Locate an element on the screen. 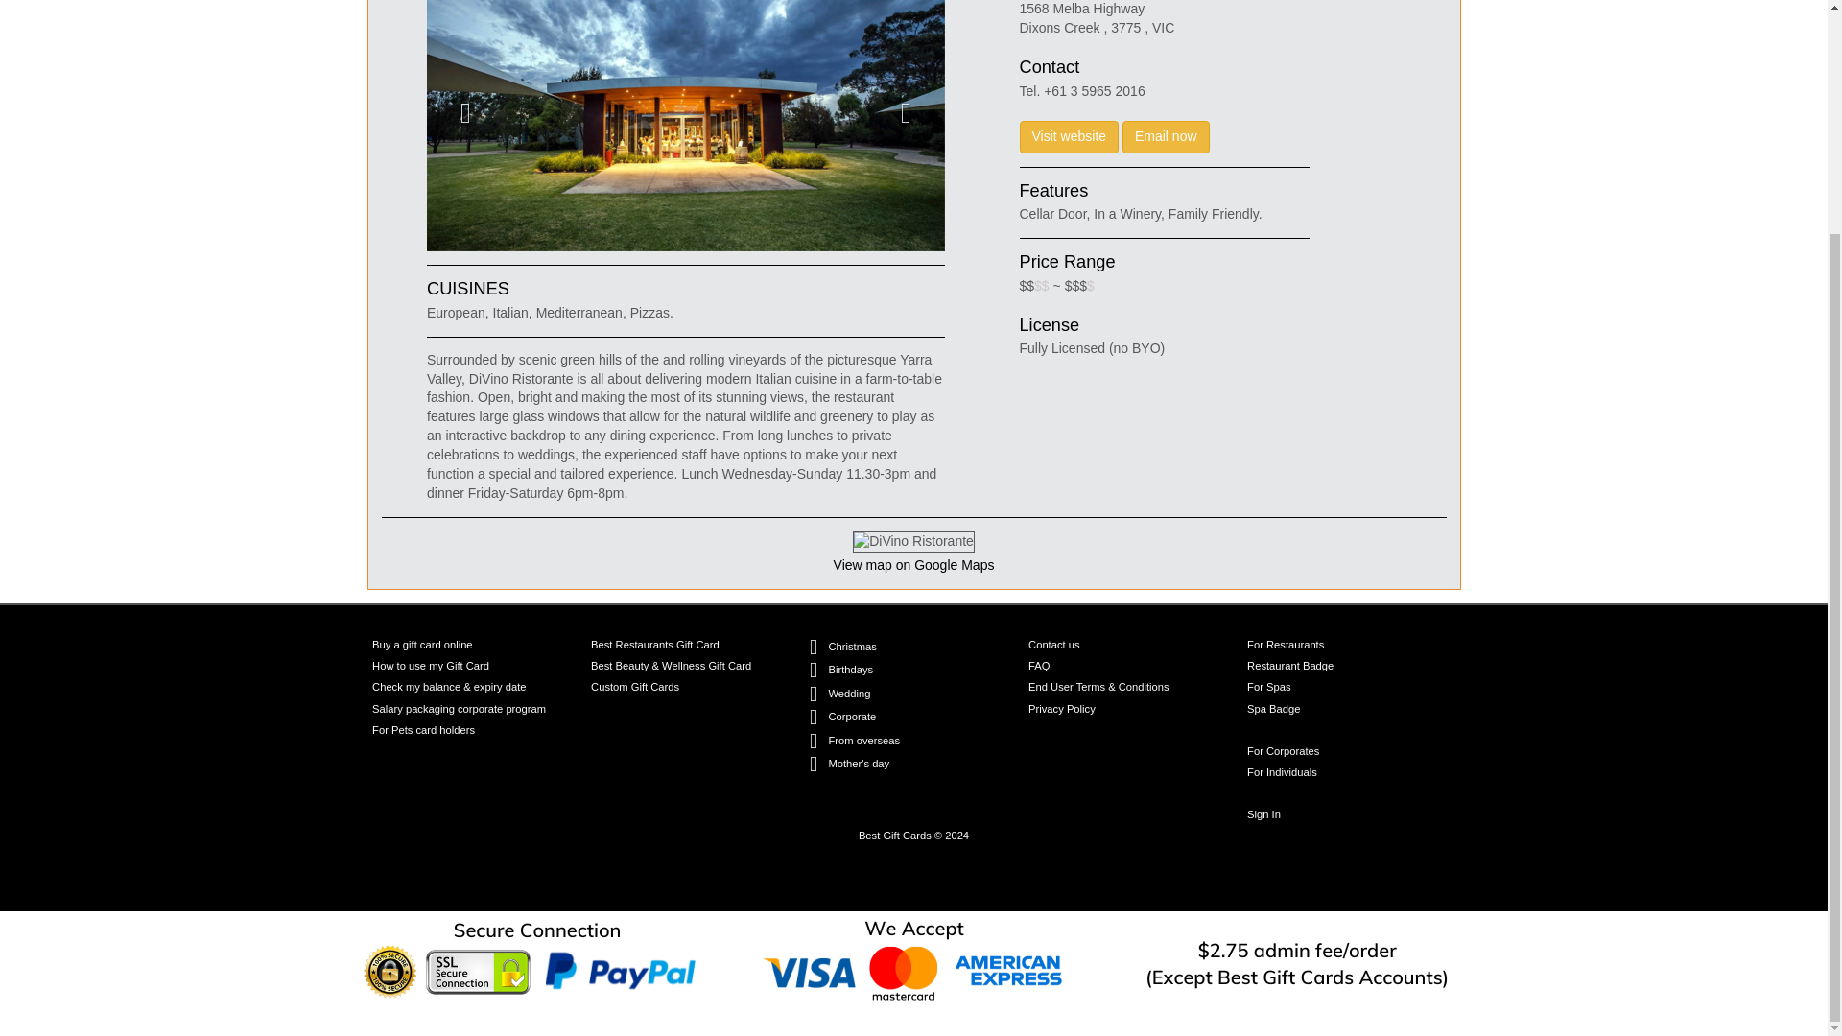 The image size is (1842, 1036). Birthdays is located at coordinates (850, 670).